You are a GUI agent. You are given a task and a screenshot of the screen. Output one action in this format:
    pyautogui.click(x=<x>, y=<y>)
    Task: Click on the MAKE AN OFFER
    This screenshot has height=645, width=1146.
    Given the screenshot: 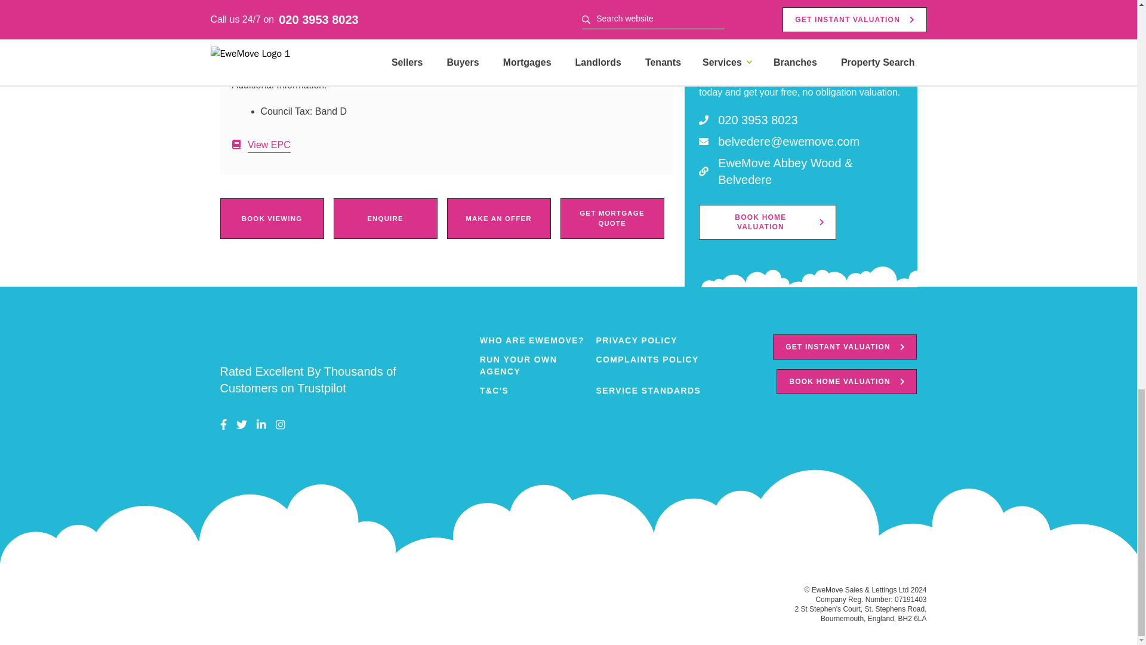 What is the action you would take?
    pyautogui.click(x=498, y=219)
    